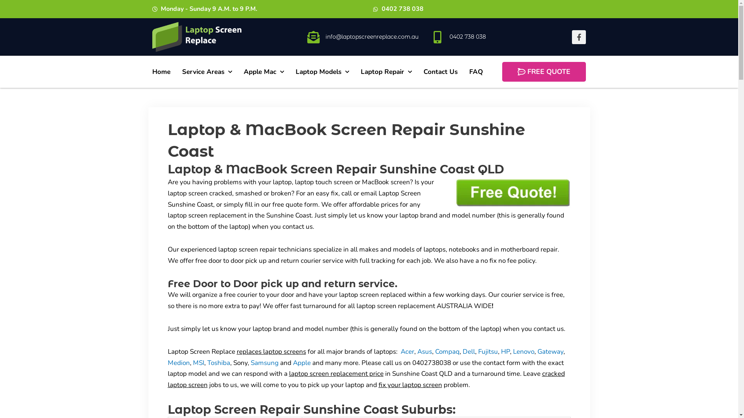 The image size is (744, 418). Describe the element at coordinates (469, 351) in the screenshot. I see `Dell` at that location.